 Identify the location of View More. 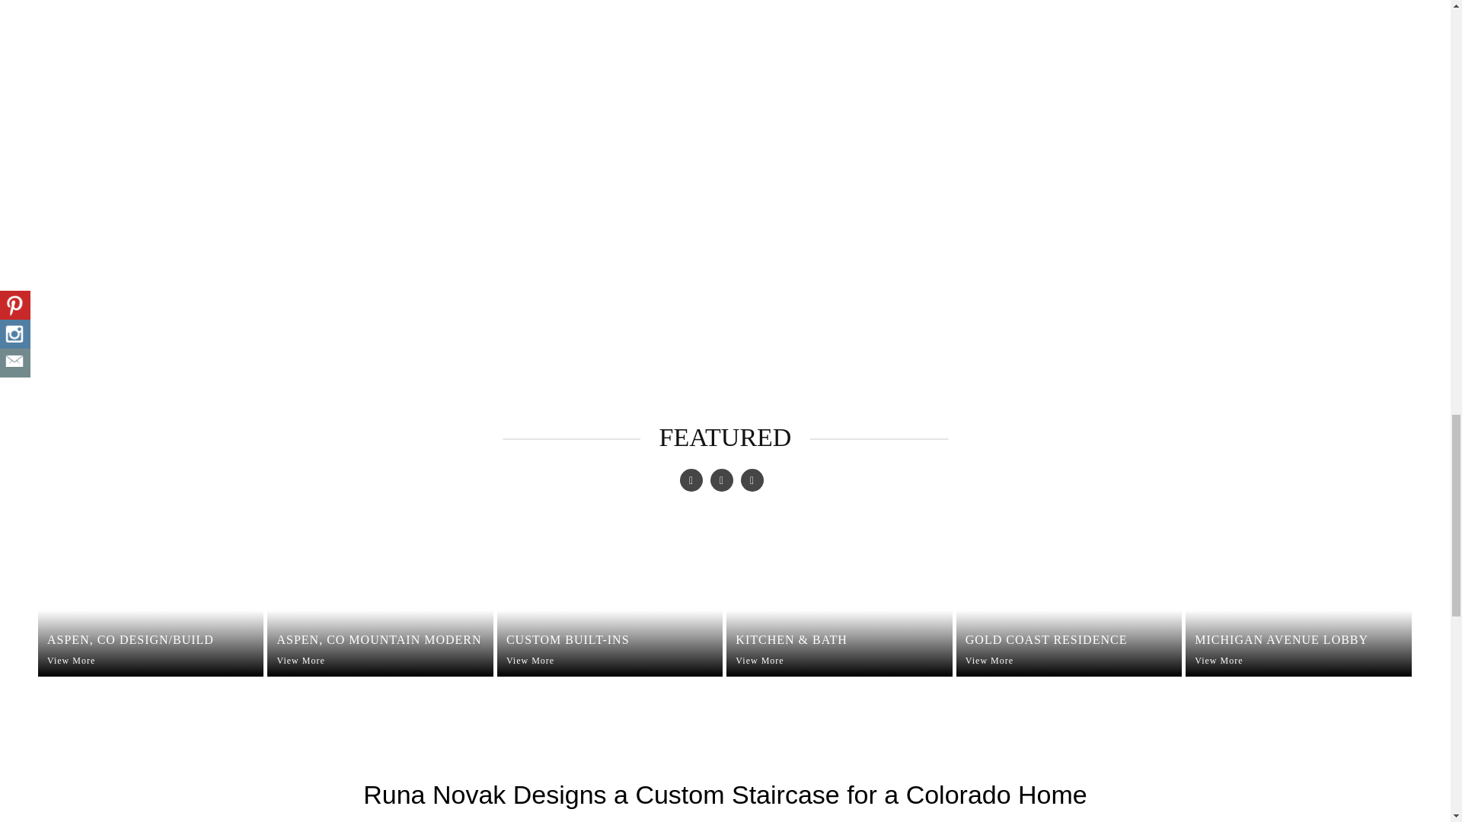
(384, 661).